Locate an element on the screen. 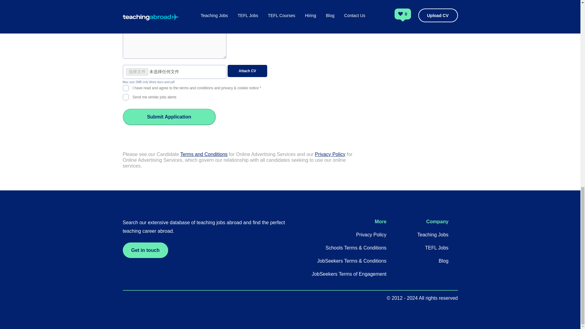  Get in touch is located at coordinates (145, 250).